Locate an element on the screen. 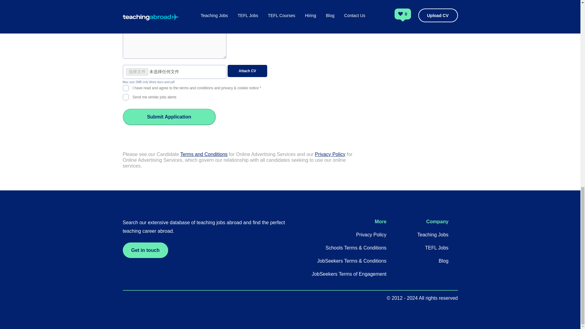  Get in touch is located at coordinates (145, 250).